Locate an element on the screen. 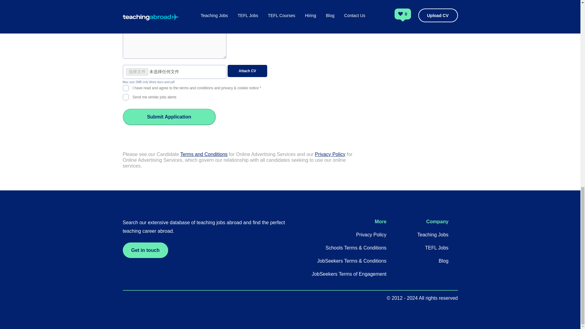  Get in touch is located at coordinates (145, 250).